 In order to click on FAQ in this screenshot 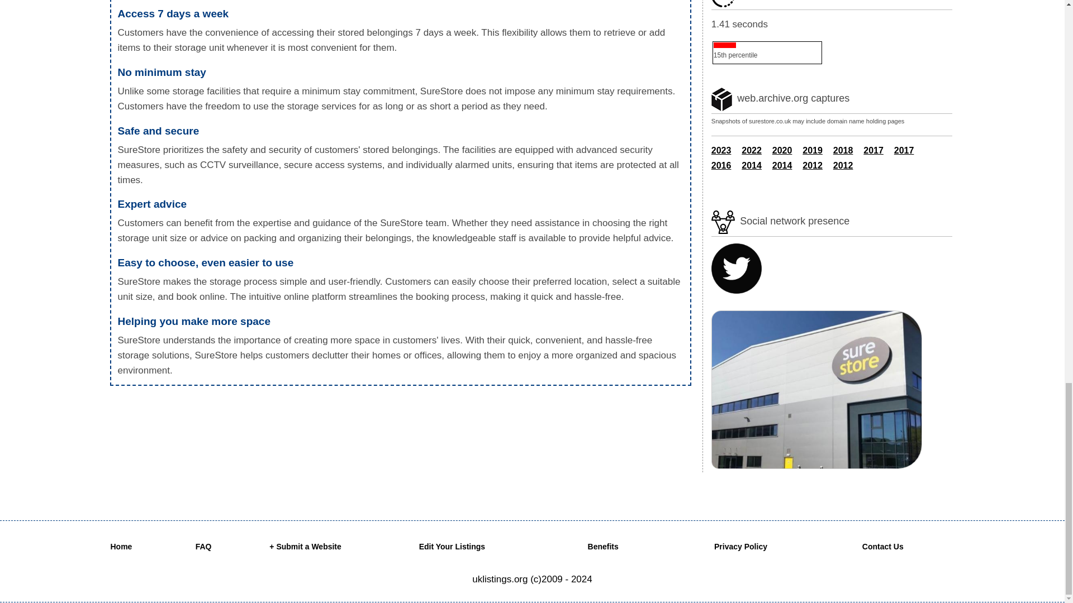, I will do `click(203, 546)`.